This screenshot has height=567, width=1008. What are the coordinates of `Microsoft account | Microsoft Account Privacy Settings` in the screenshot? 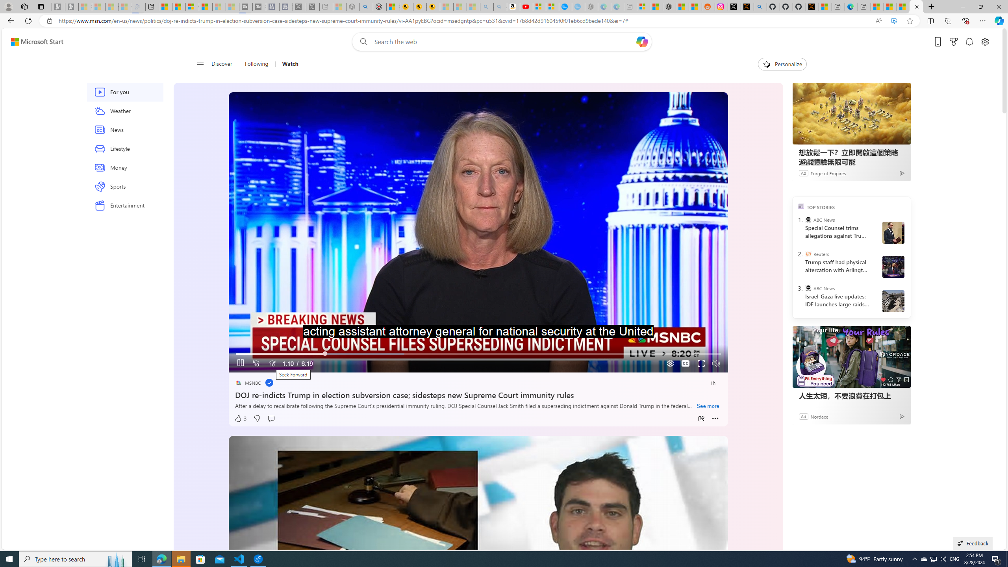 It's located at (643, 7).